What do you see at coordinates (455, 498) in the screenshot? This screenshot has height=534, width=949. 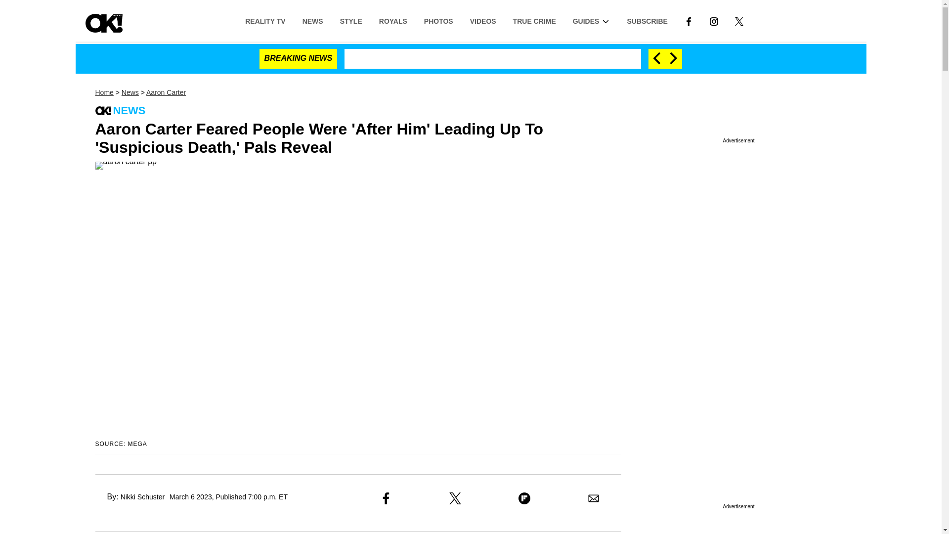 I see `Share to X` at bounding box center [455, 498].